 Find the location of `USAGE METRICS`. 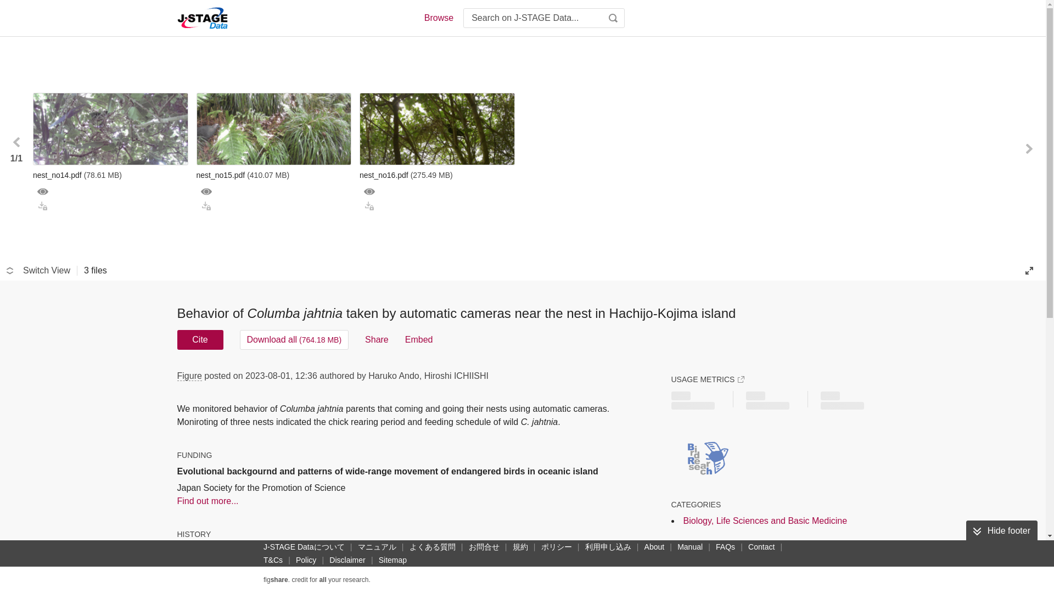

USAGE METRICS is located at coordinates (707, 379).